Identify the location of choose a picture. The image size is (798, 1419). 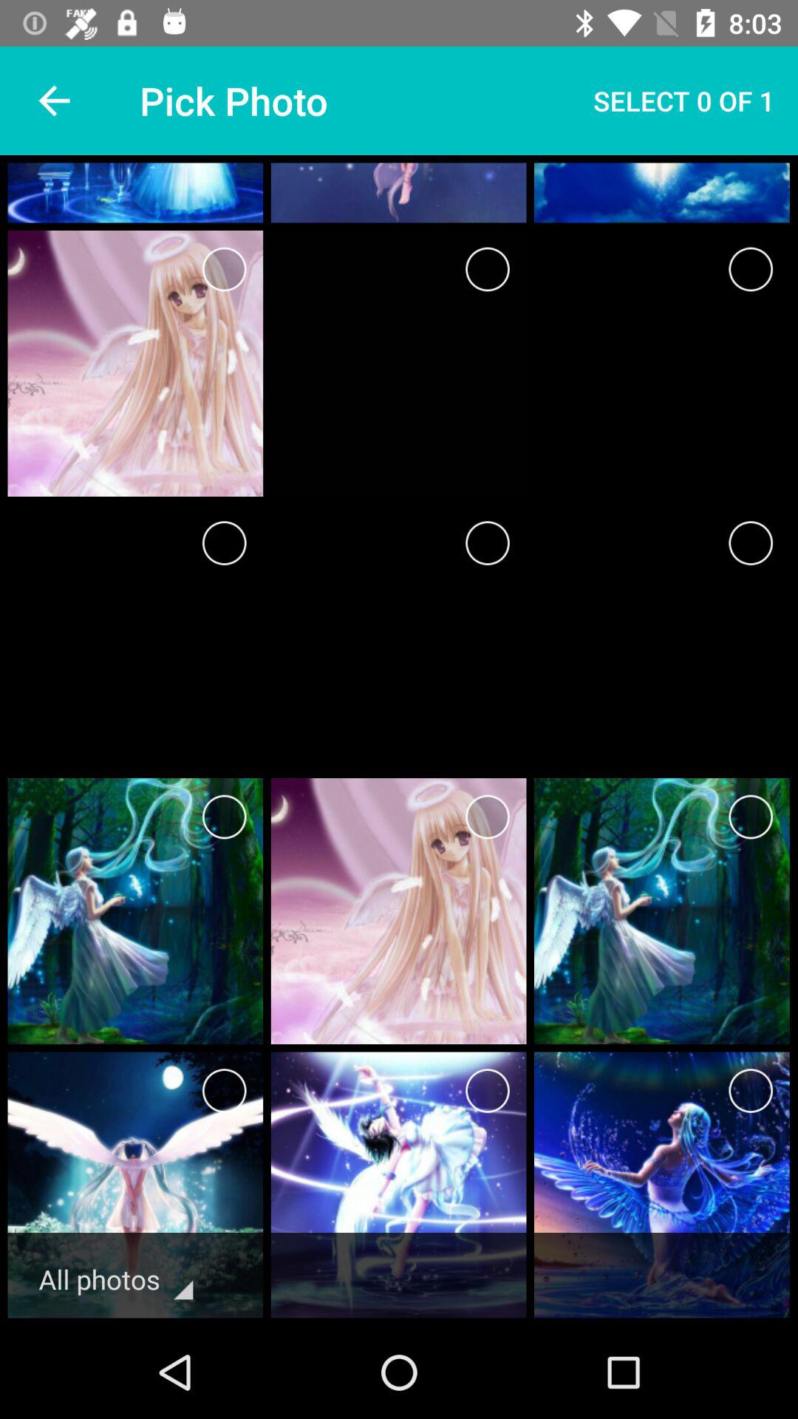
(751, 269).